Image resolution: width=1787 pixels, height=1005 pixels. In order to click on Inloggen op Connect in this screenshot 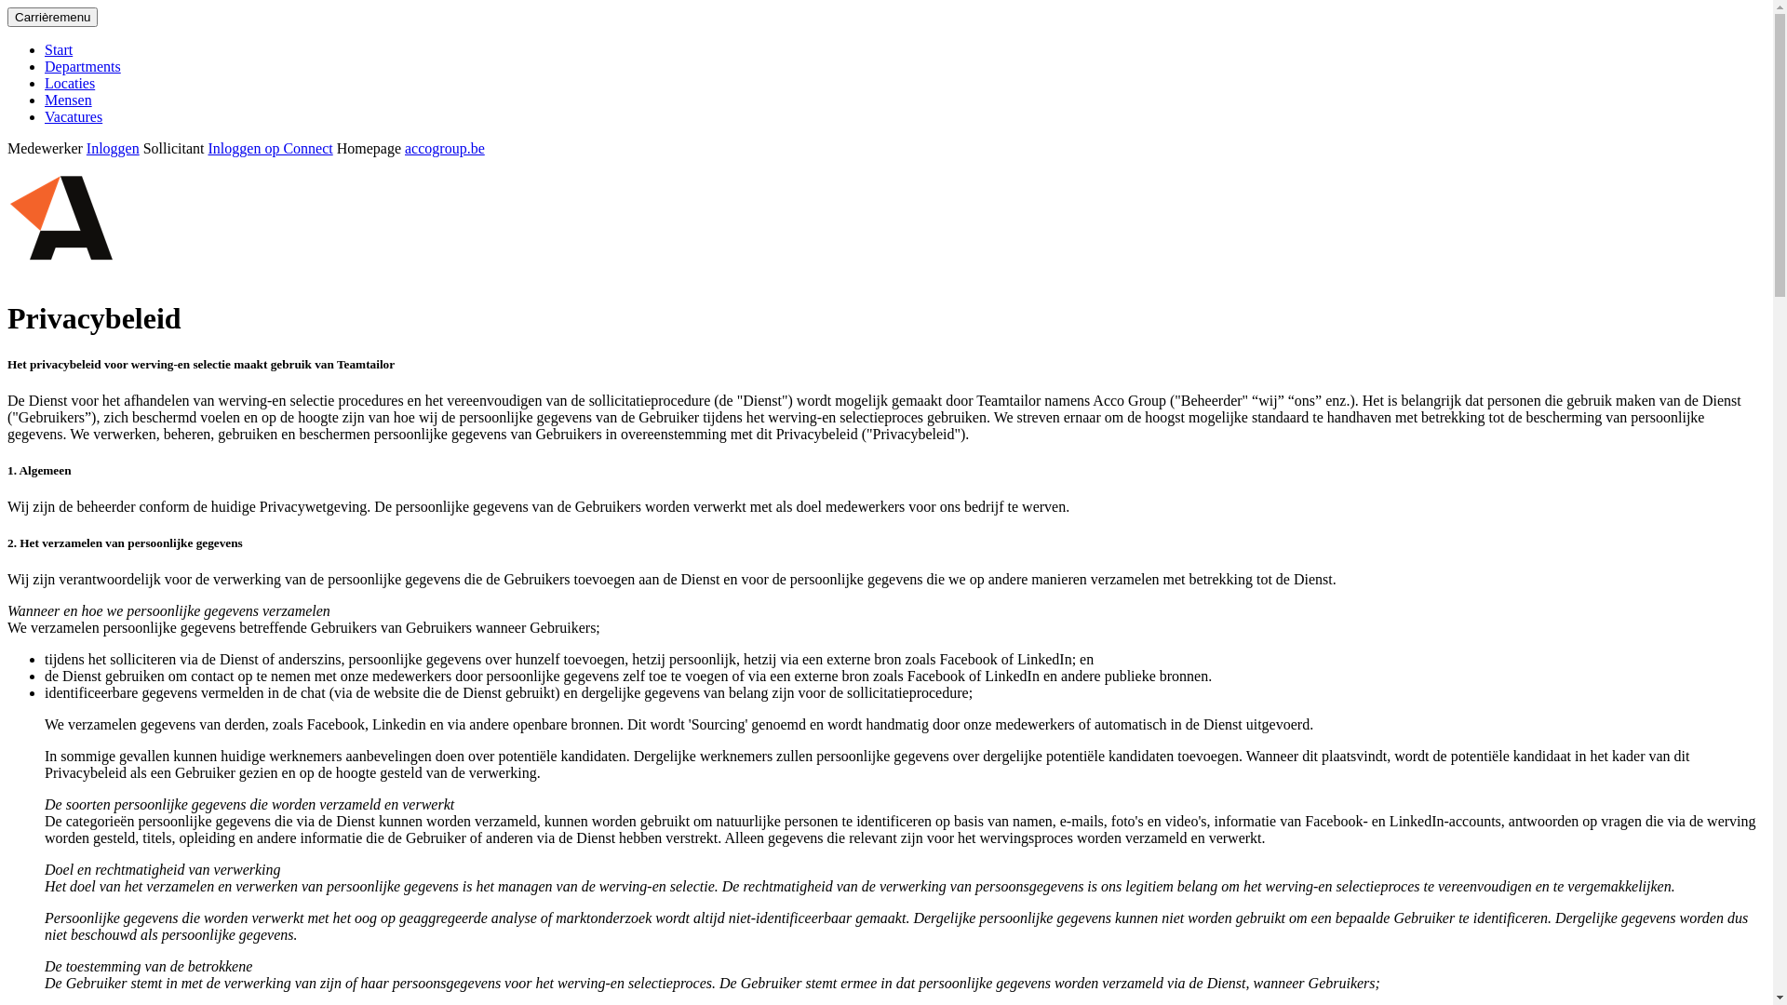, I will do `click(271, 149)`.